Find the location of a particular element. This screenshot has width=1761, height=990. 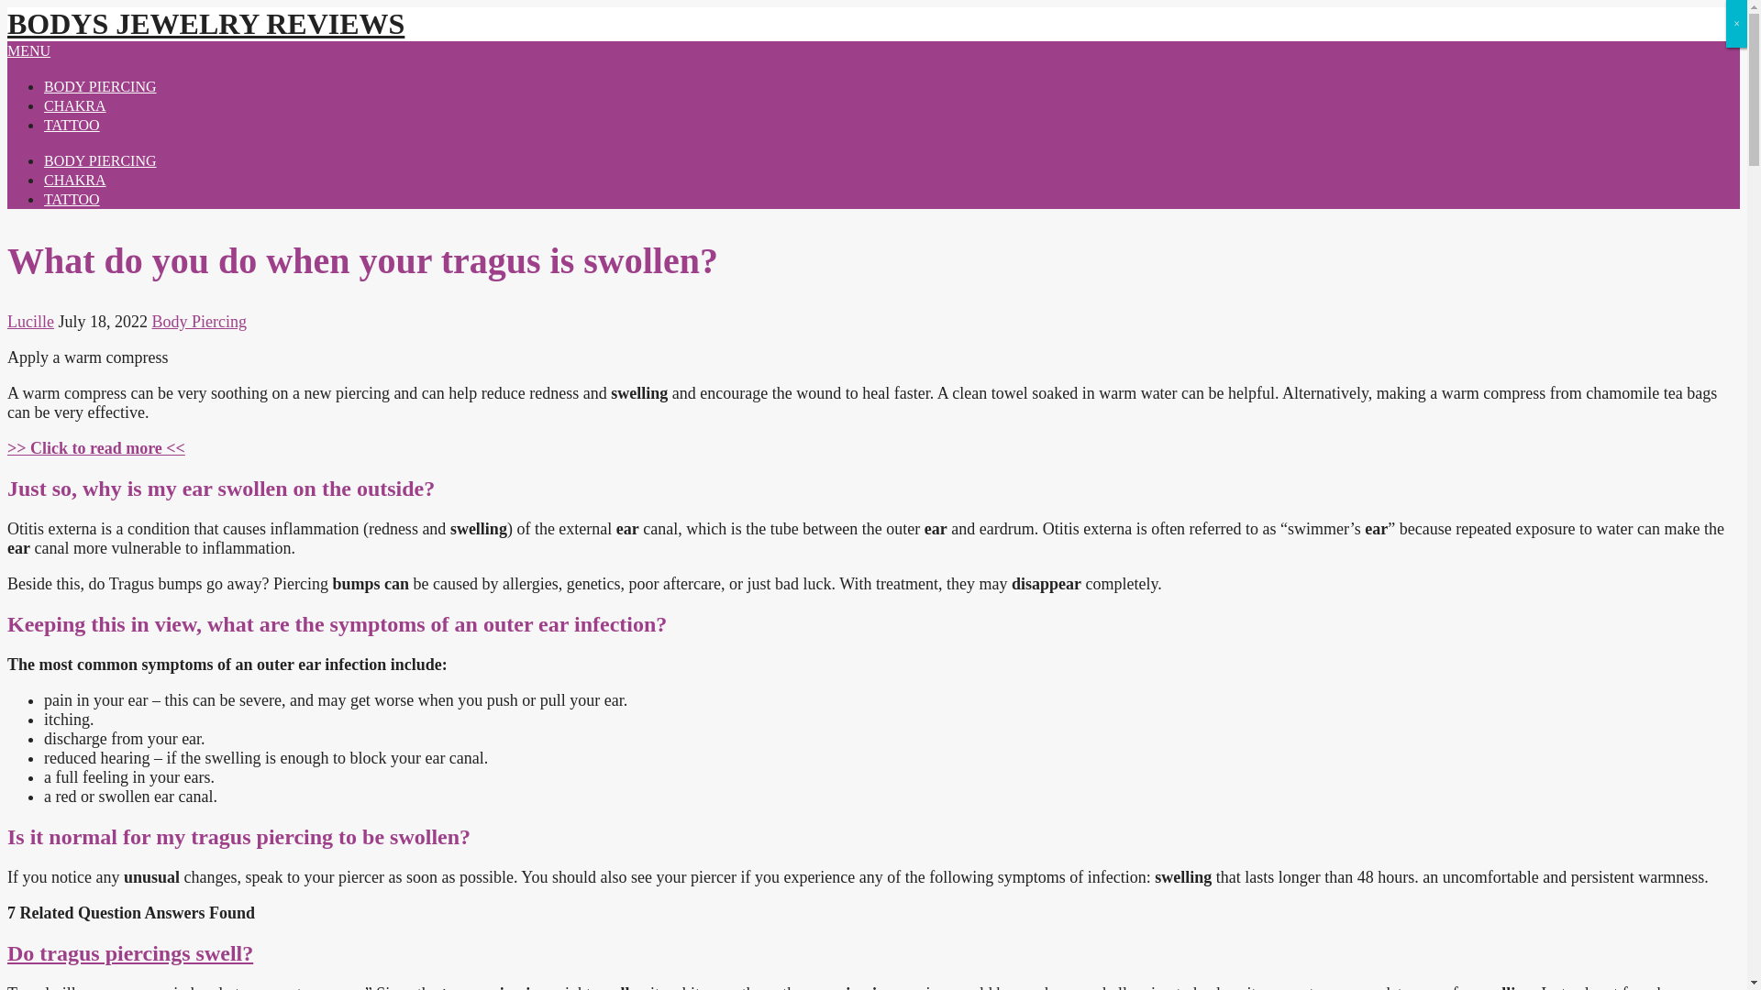

CHAKRA is located at coordinates (75, 105).